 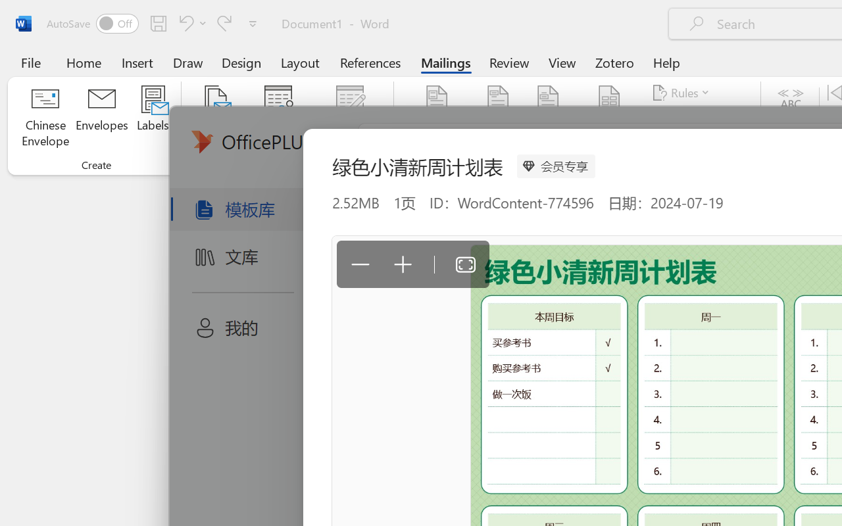 What do you see at coordinates (683, 93) in the screenshot?
I see `Rules` at bounding box center [683, 93].